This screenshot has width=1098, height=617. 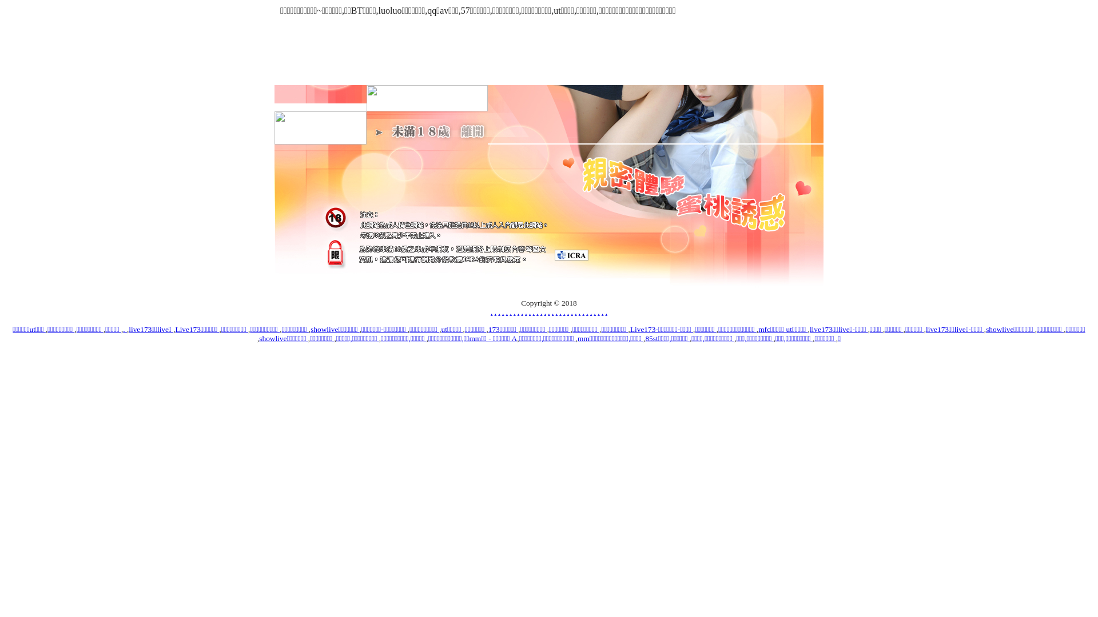 What do you see at coordinates (595, 312) in the screenshot?
I see `.` at bounding box center [595, 312].